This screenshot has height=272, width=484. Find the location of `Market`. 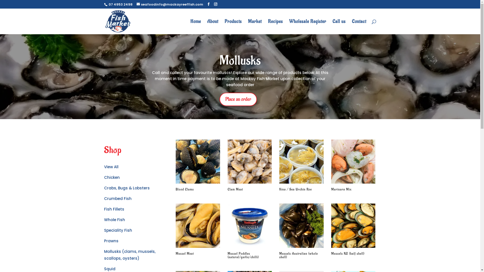

Market is located at coordinates (255, 27).